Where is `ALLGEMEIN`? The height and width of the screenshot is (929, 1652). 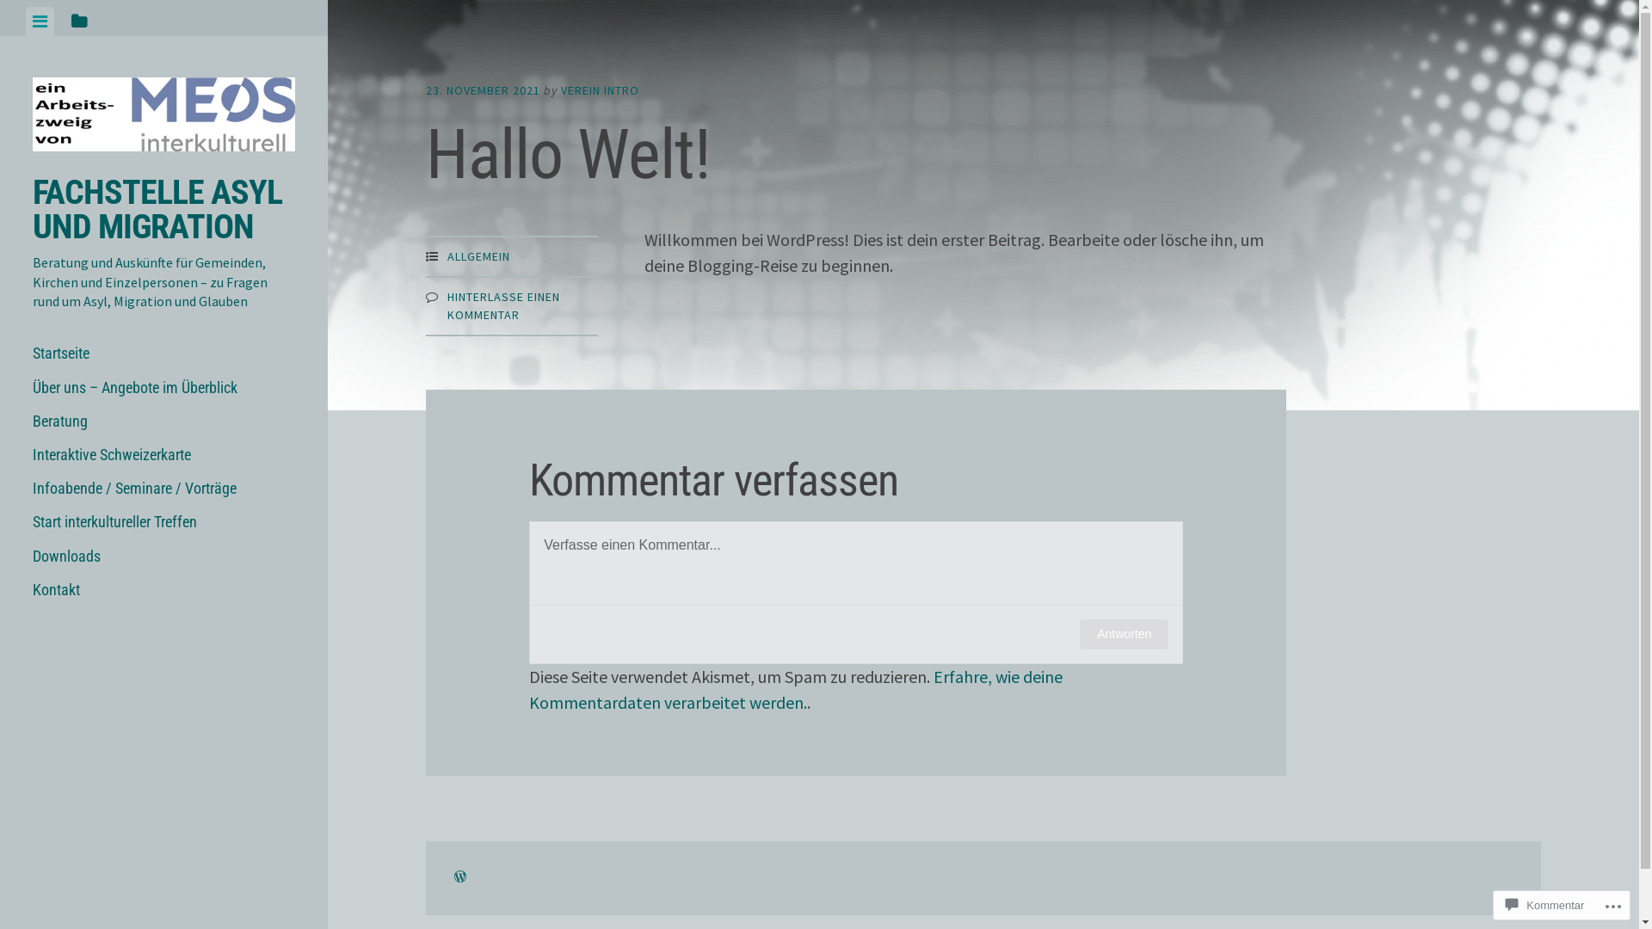
ALLGEMEIN is located at coordinates (478, 256).